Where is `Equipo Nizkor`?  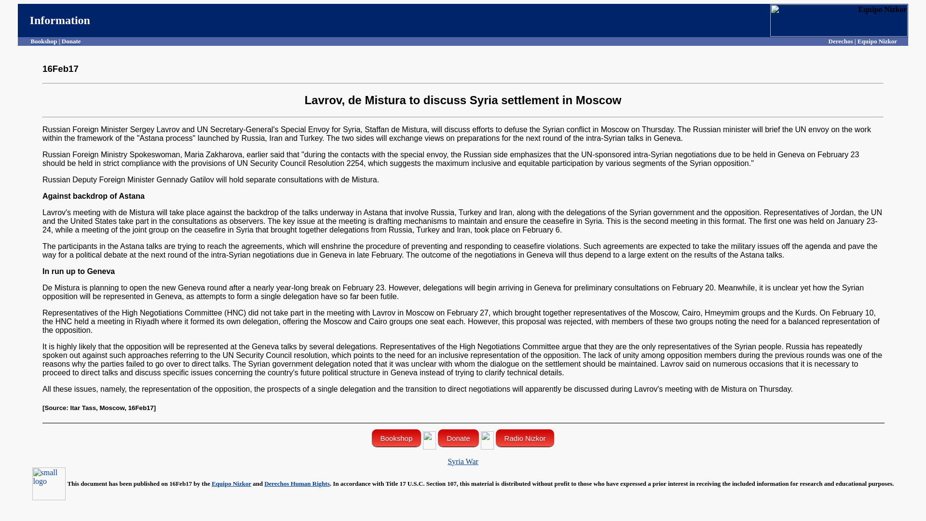 Equipo Nizkor is located at coordinates (231, 483).